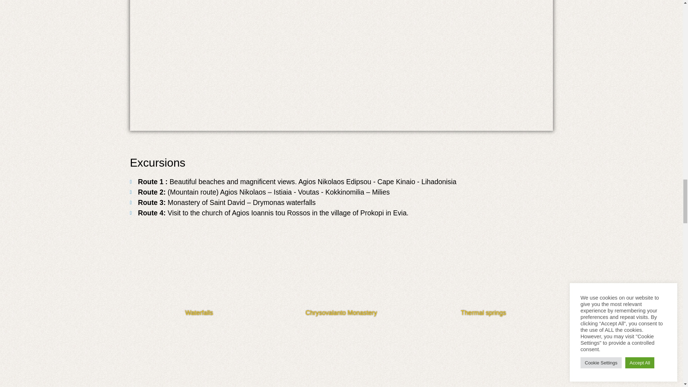  What do you see at coordinates (199, 272) in the screenshot?
I see `Waterfalls` at bounding box center [199, 272].